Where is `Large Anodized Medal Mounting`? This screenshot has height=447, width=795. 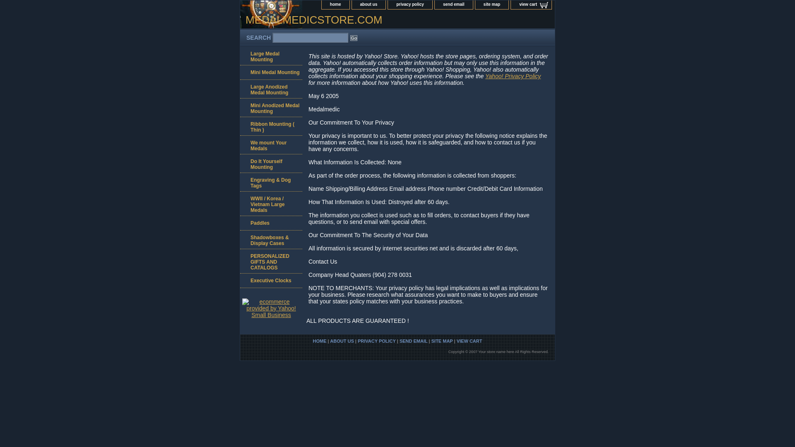 Large Anodized Medal Mounting is located at coordinates (271, 89).